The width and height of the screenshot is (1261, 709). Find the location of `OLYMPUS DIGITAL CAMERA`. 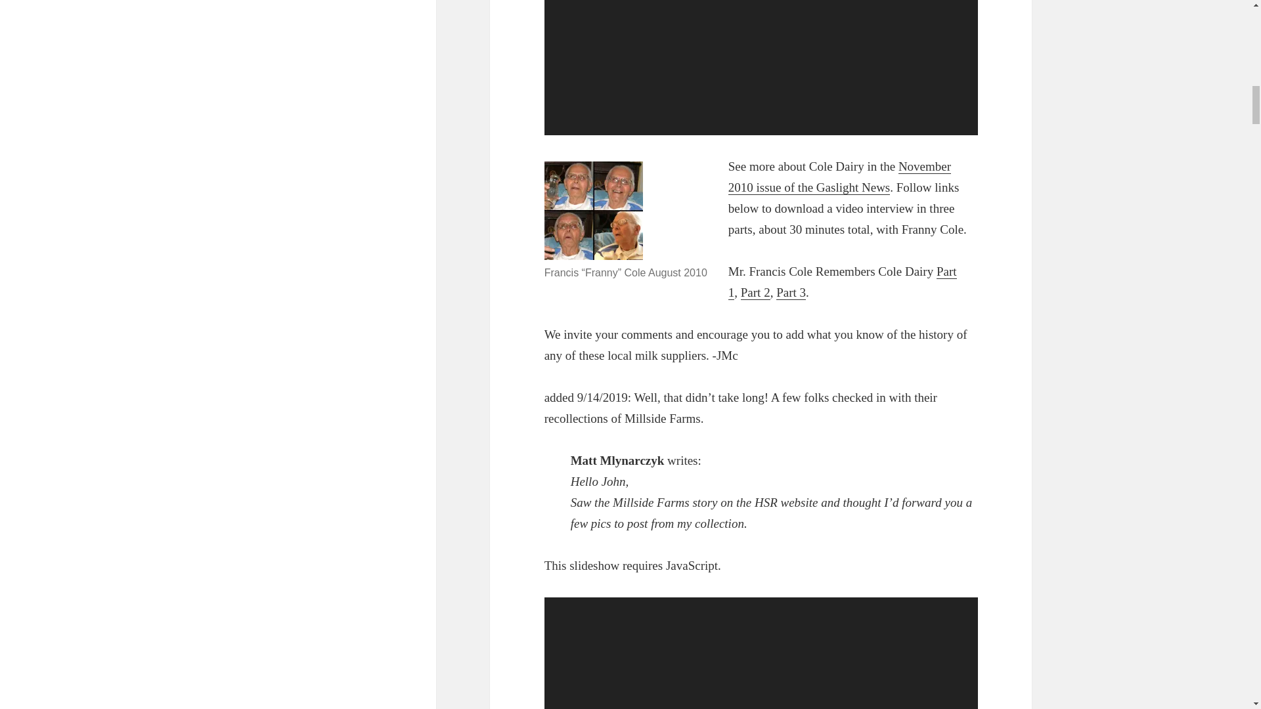

OLYMPUS DIGITAL CAMERA is located at coordinates (594, 211).